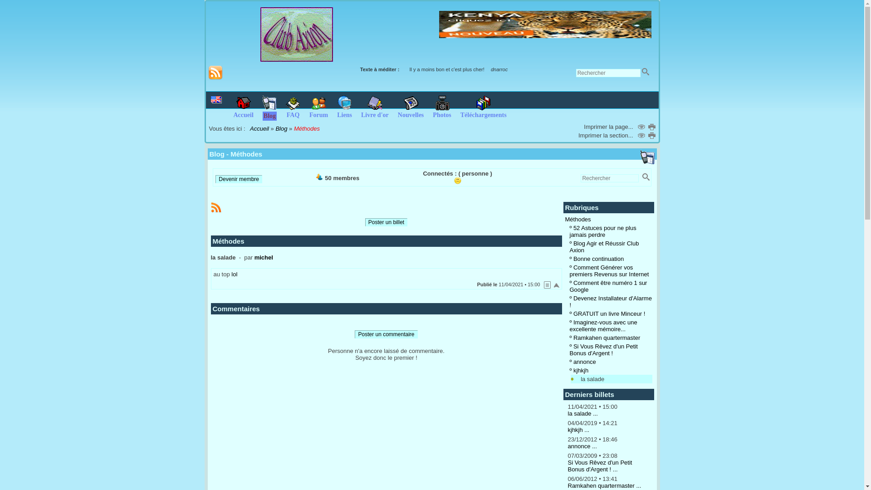  Describe the element at coordinates (387, 222) in the screenshot. I see `Poster un billet` at that location.